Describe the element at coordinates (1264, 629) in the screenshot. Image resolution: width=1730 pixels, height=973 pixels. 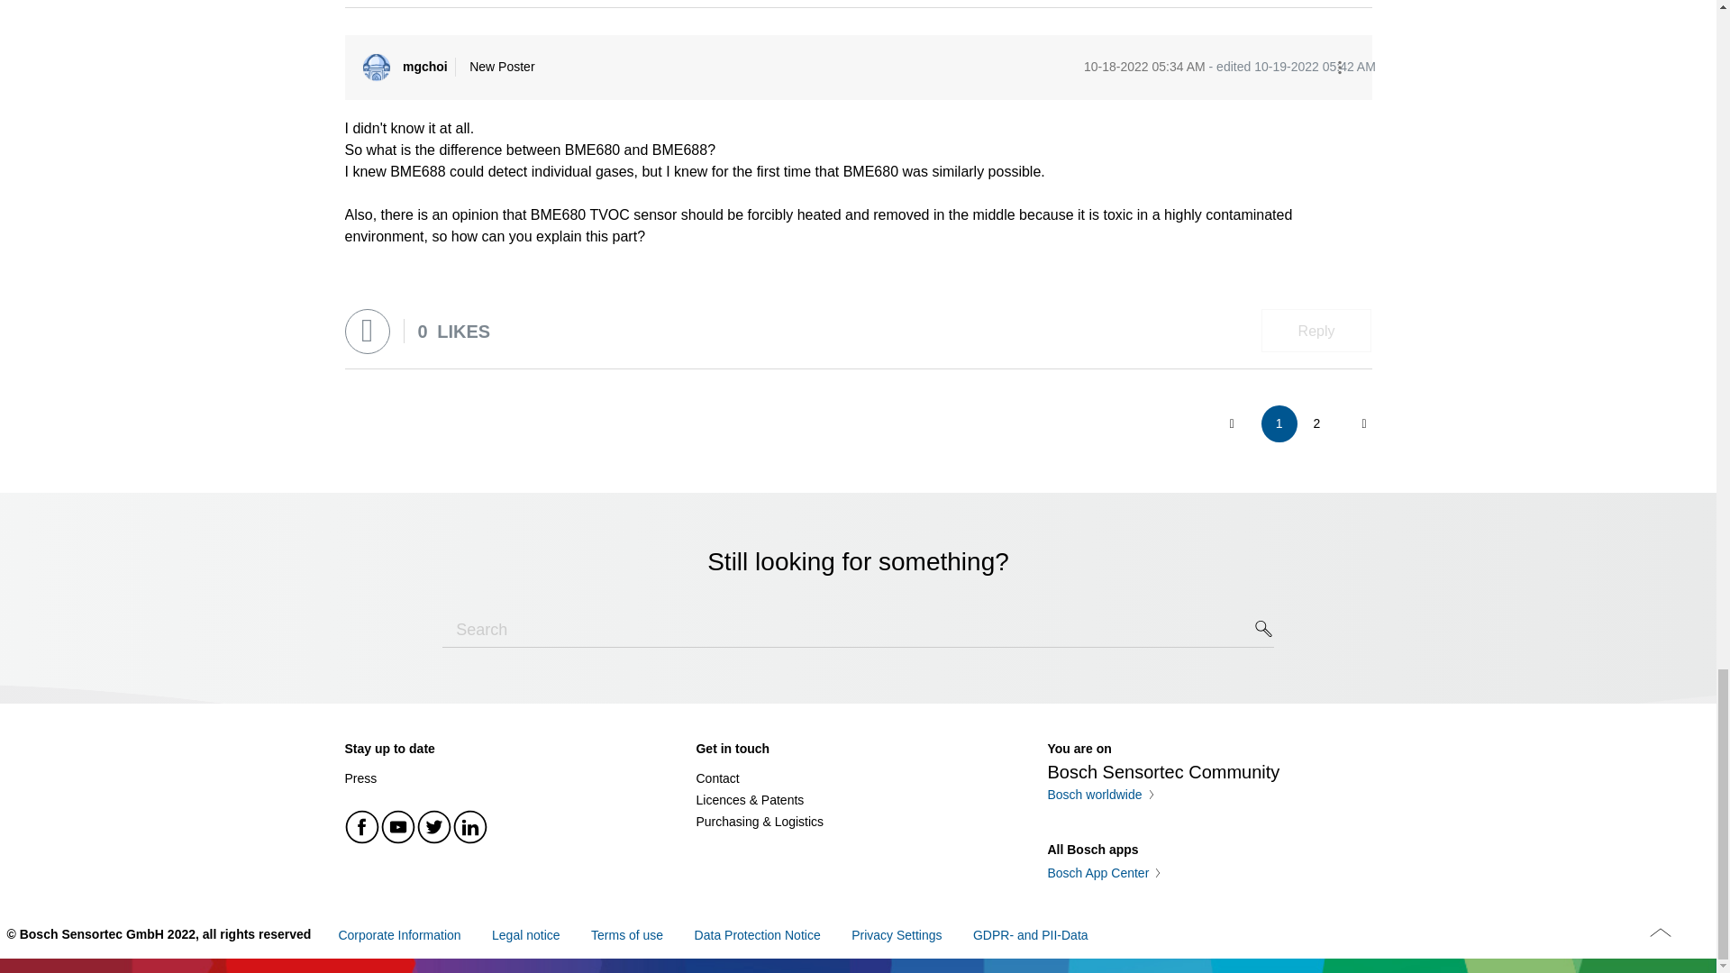
I see `Icon search` at that location.